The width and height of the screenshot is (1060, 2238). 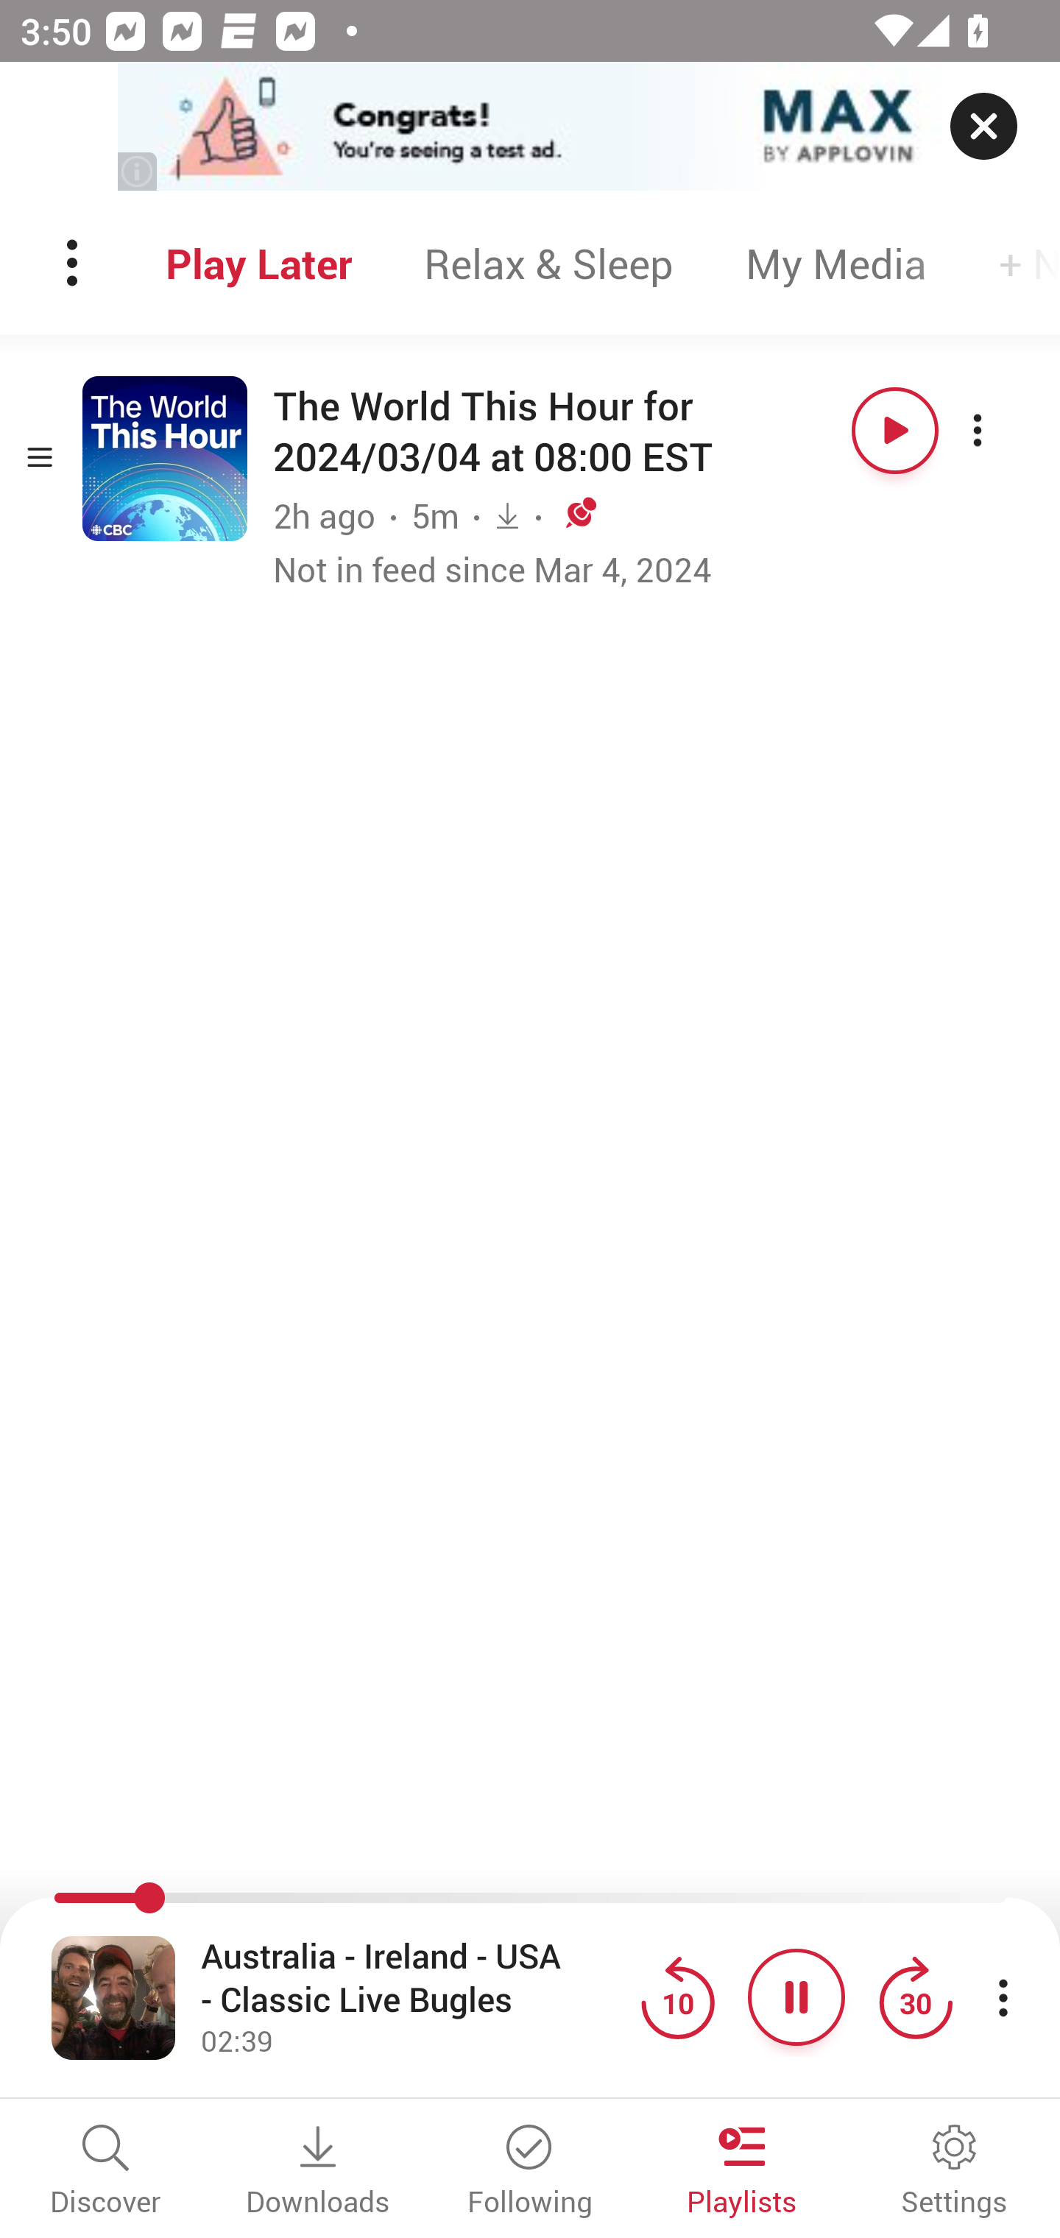 What do you see at coordinates (796, 1997) in the screenshot?
I see `Pause button` at bounding box center [796, 1997].